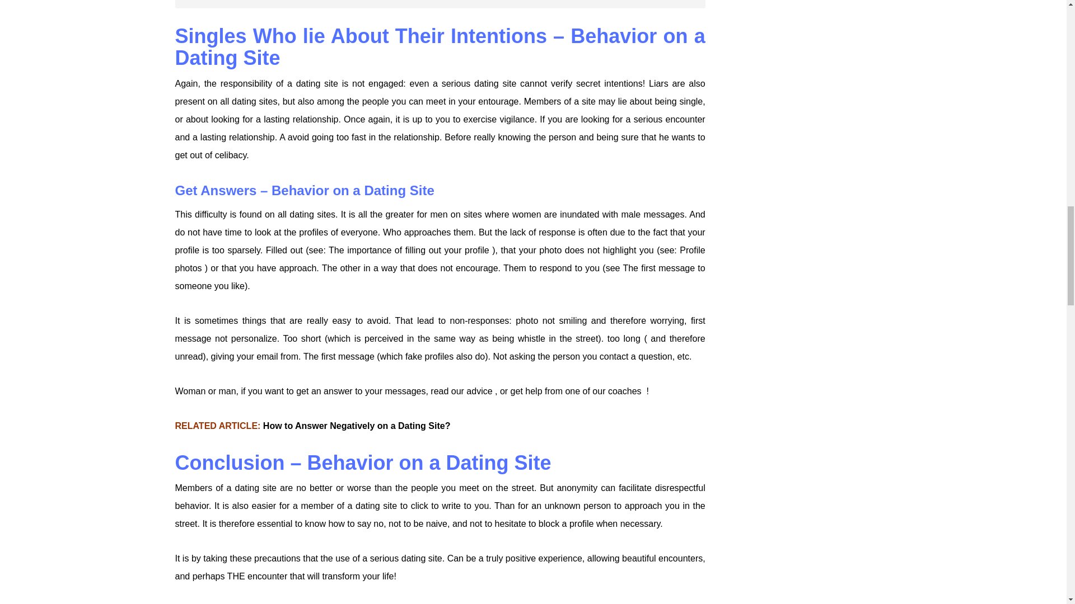  I want to click on How to Answer Negatively on a Dating Site?, so click(357, 426).